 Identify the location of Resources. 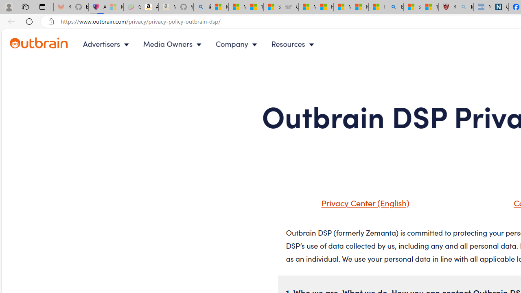
(295, 44).